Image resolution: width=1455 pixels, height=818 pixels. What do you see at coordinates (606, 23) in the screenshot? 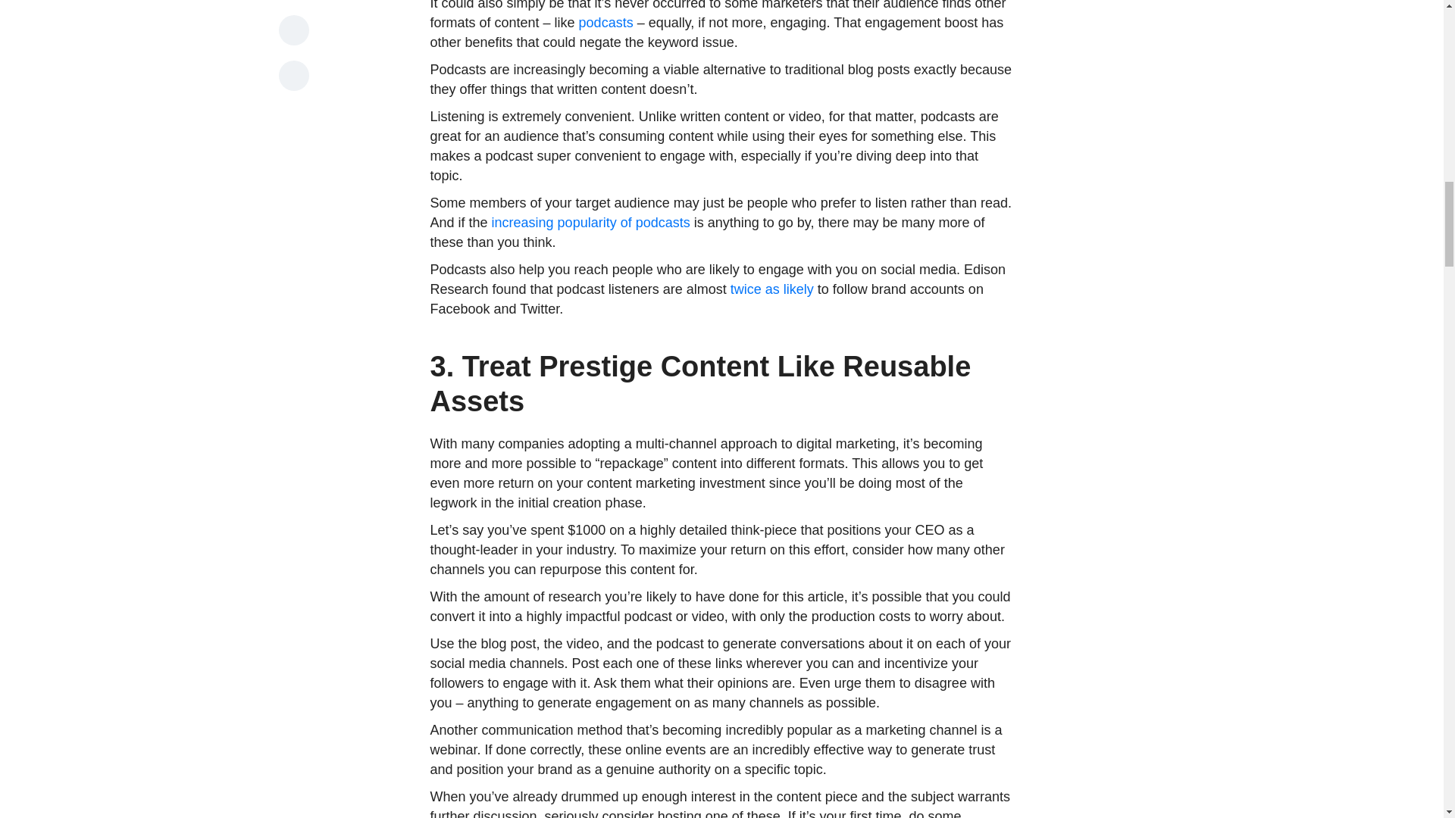
I see `podcasts` at bounding box center [606, 23].